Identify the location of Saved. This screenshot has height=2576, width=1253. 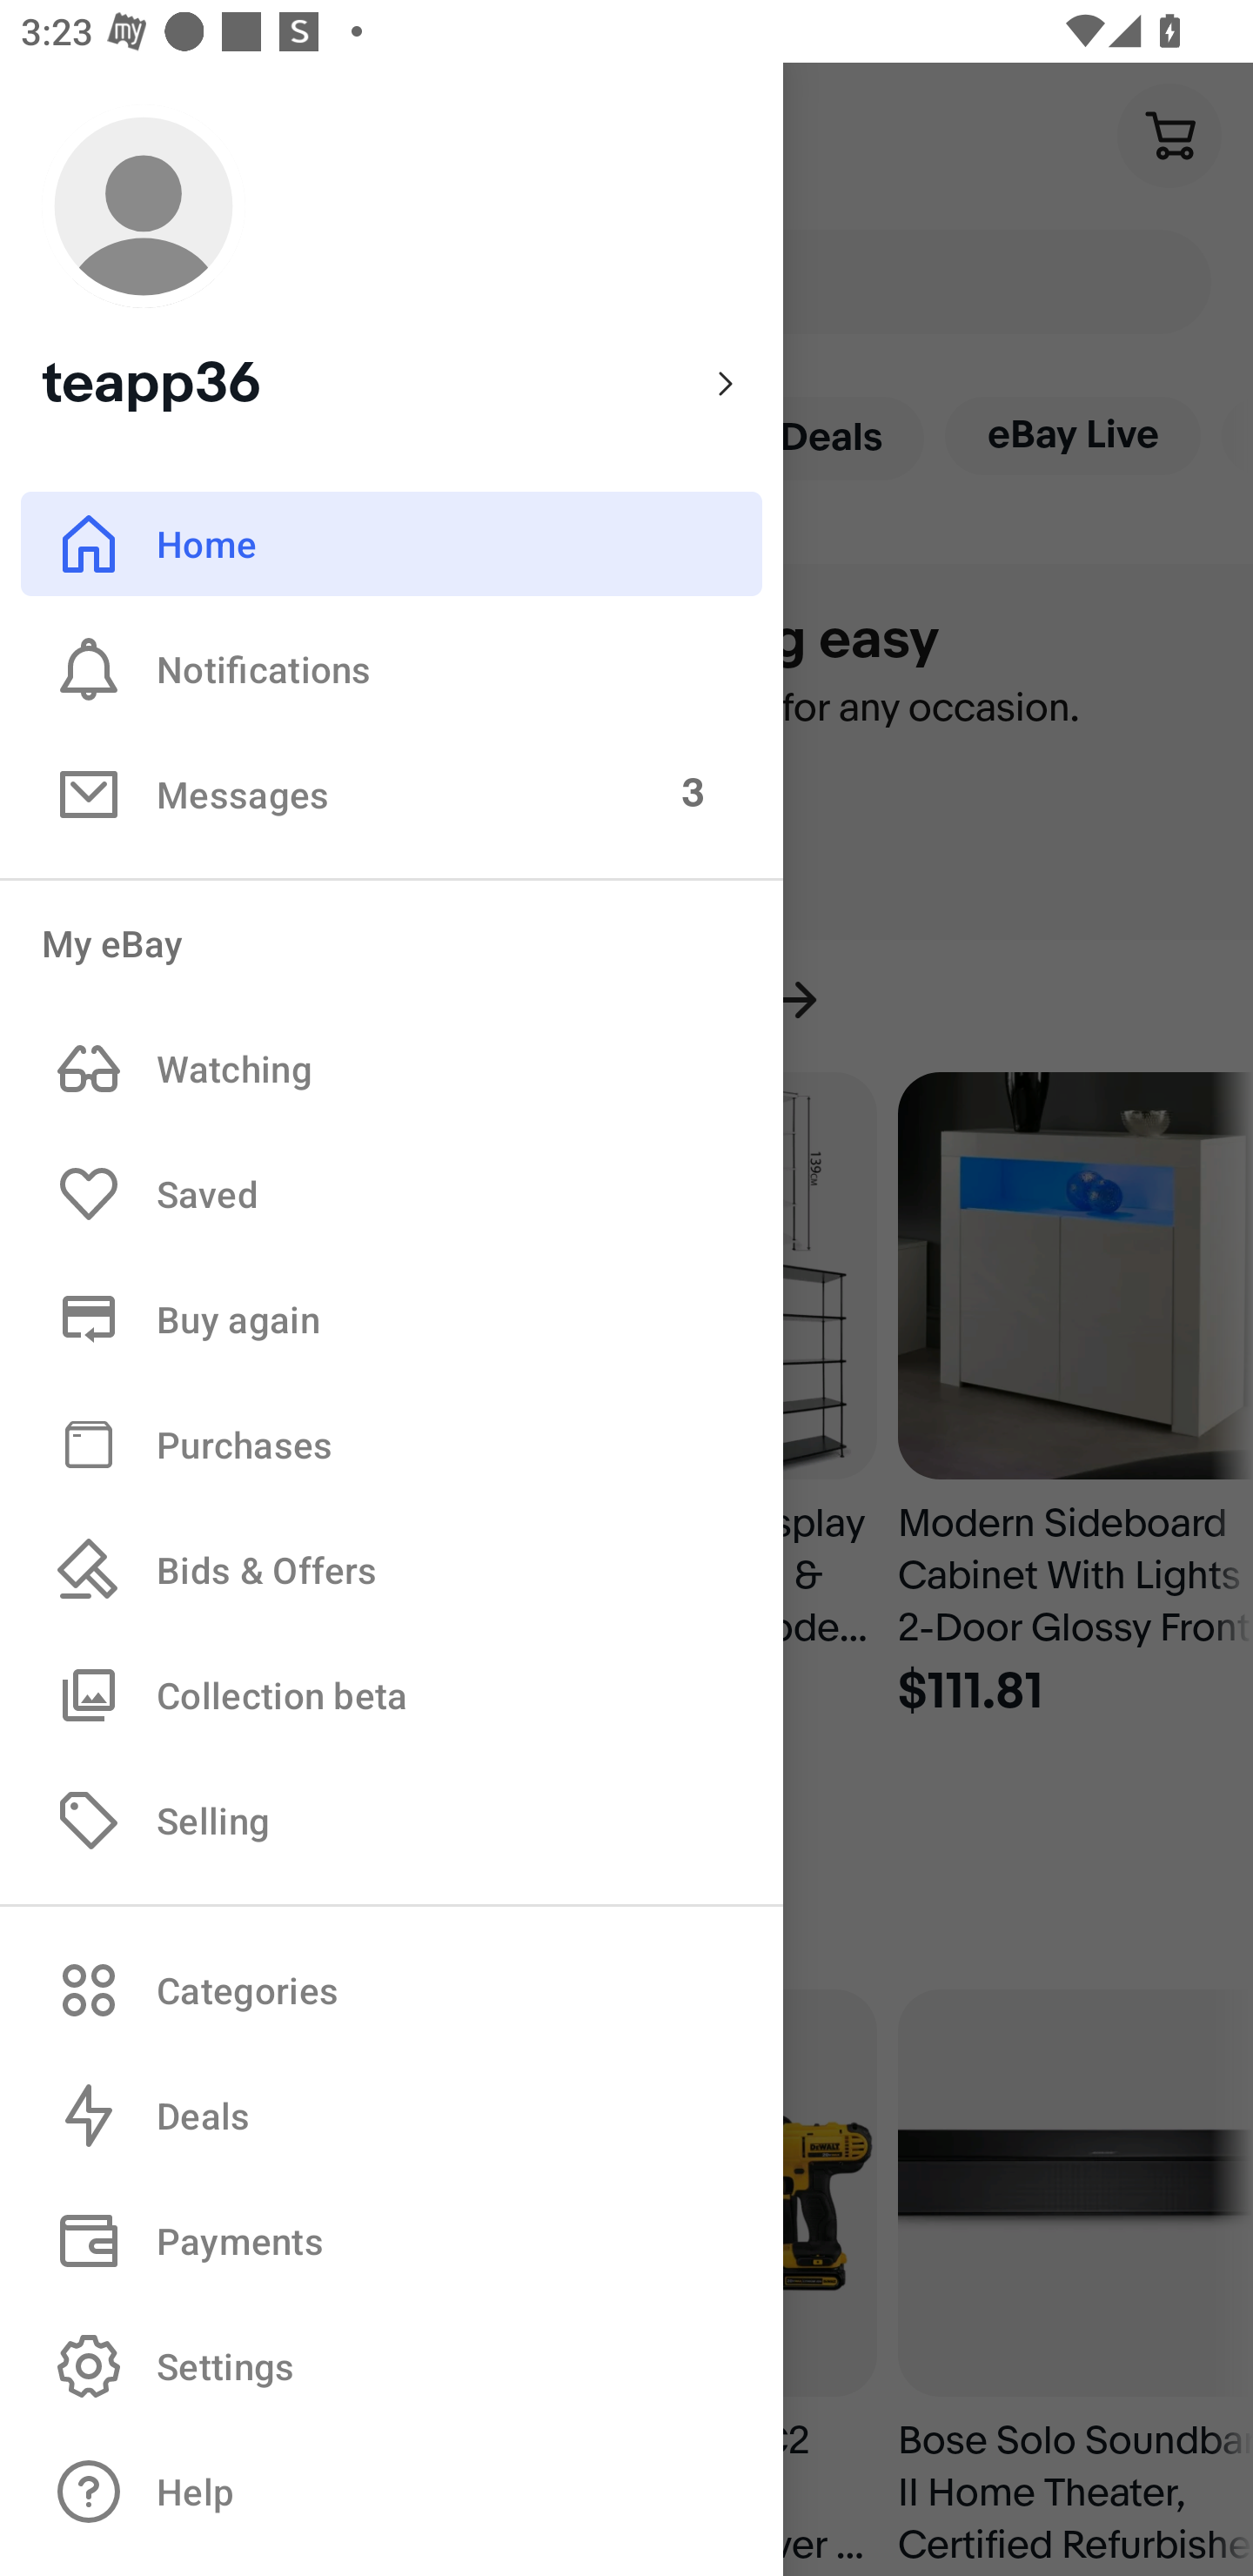
(392, 1194).